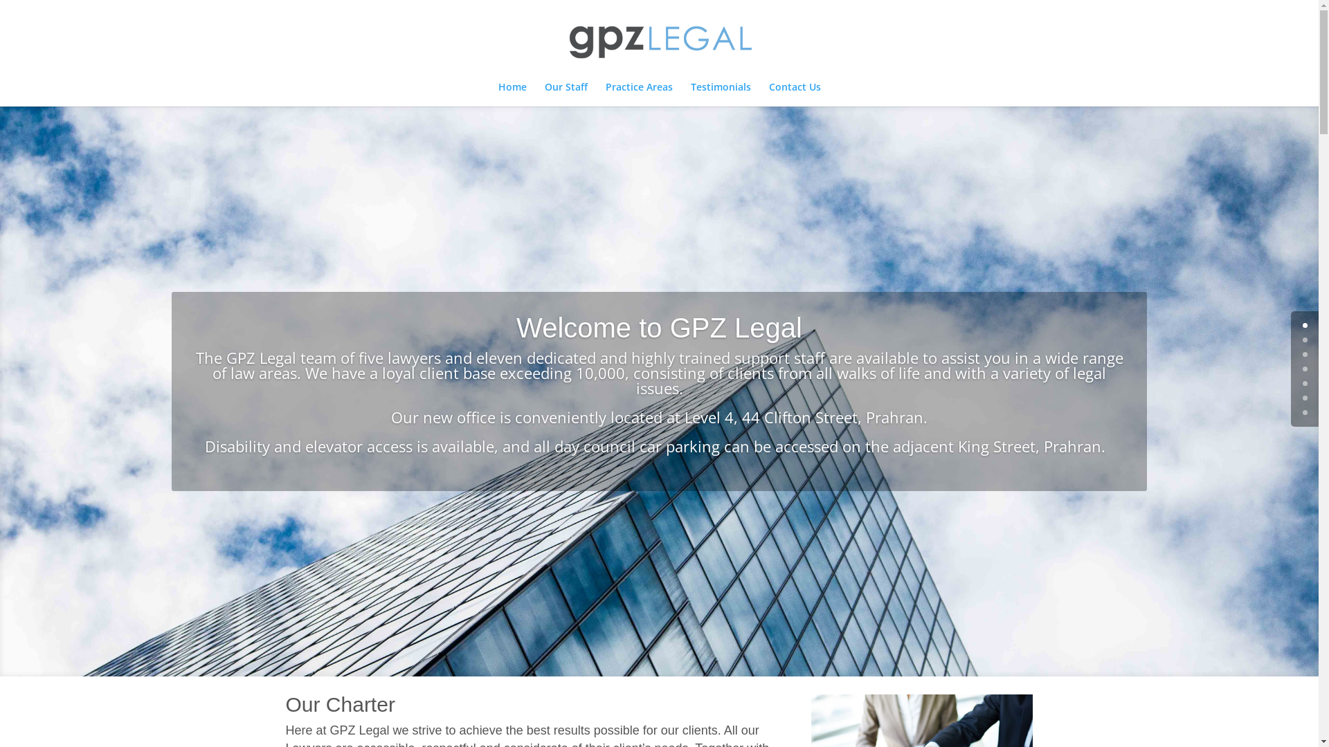 This screenshot has height=747, width=1329. Describe the element at coordinates (1305, 369) in the screenshot. I see `3` at that location.